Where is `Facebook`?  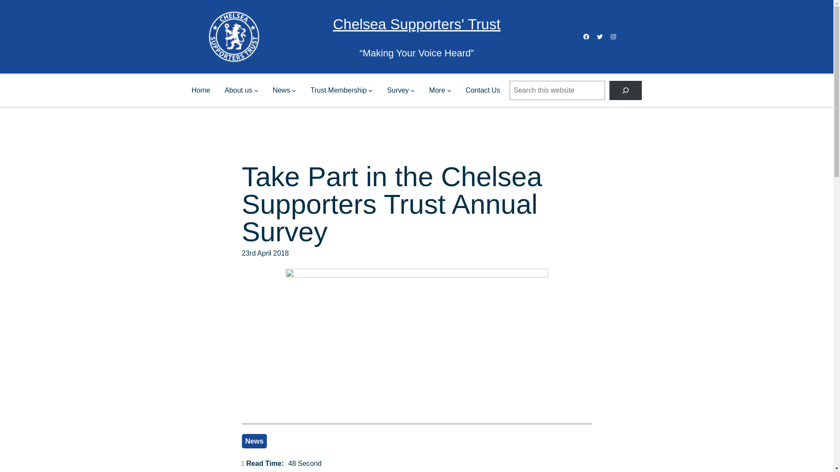
Facebook is located at coordinates (586, 36).